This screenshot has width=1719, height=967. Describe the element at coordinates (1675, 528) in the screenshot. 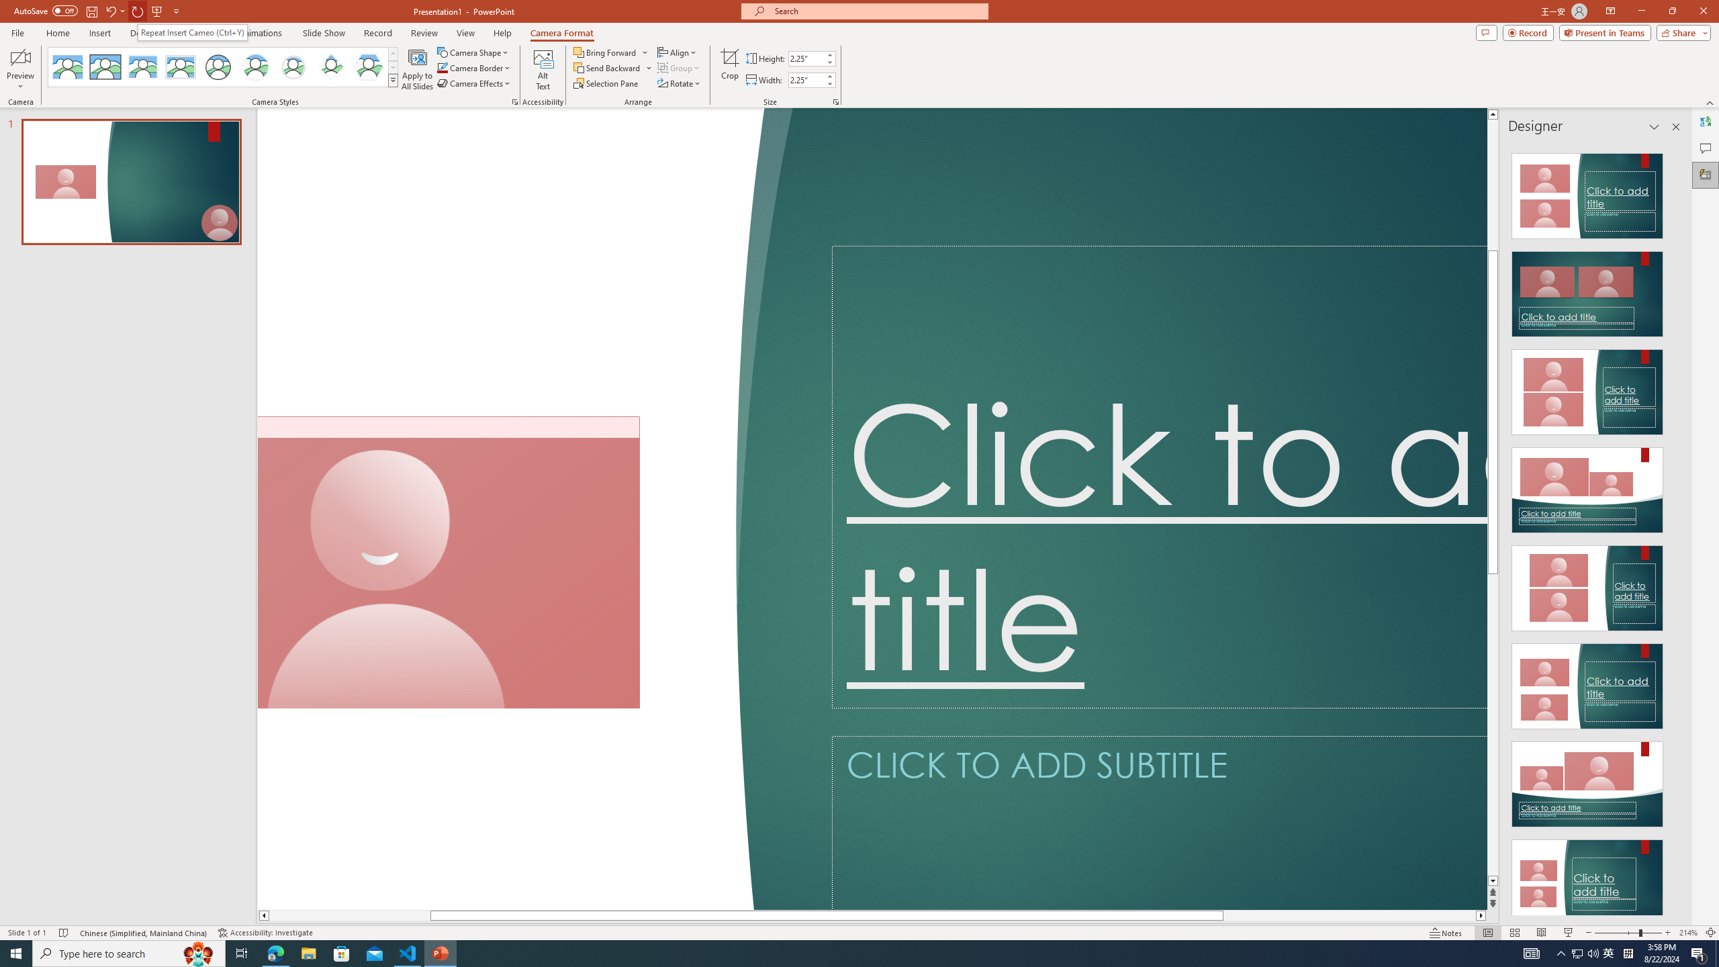

I see `Class: NetUIScrollBar` at that location.